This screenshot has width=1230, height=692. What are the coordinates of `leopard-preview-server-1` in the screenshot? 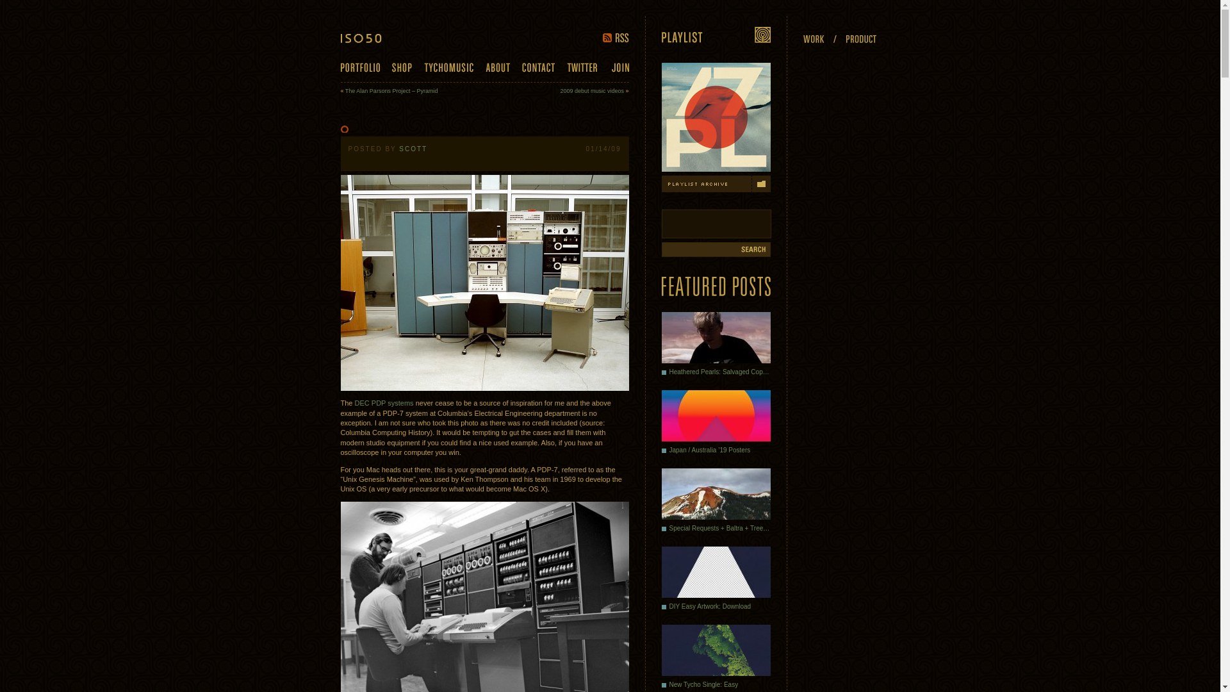 It's located at (484, 597).